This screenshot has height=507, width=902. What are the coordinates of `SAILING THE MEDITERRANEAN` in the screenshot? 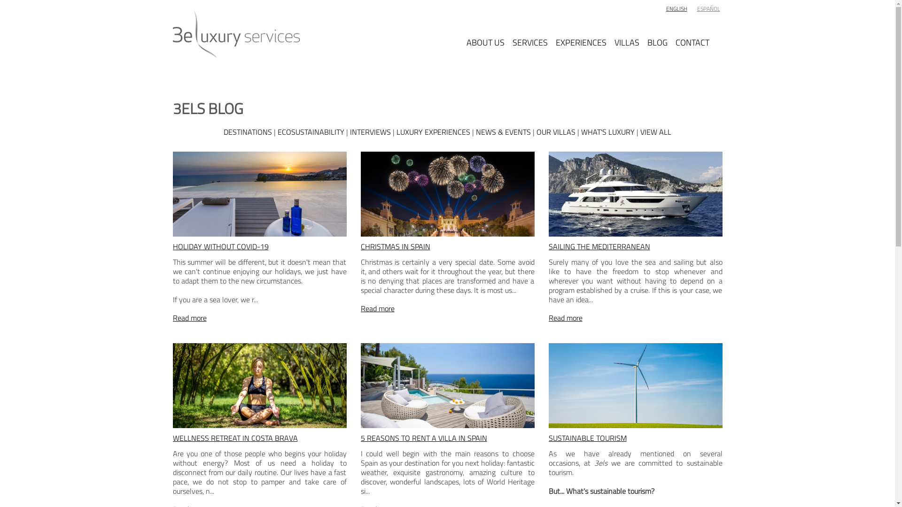 It's located at (599, 246).